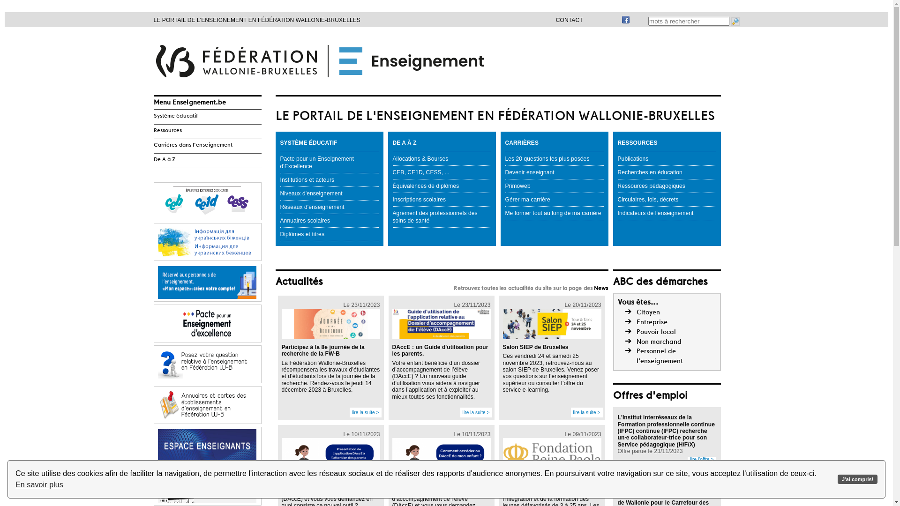 The image size is (900, 506). What do you see at coordinates (330, 193) in the screenshot?
I see `Niveaux d'enseignement` at bounding box center [330, 193].